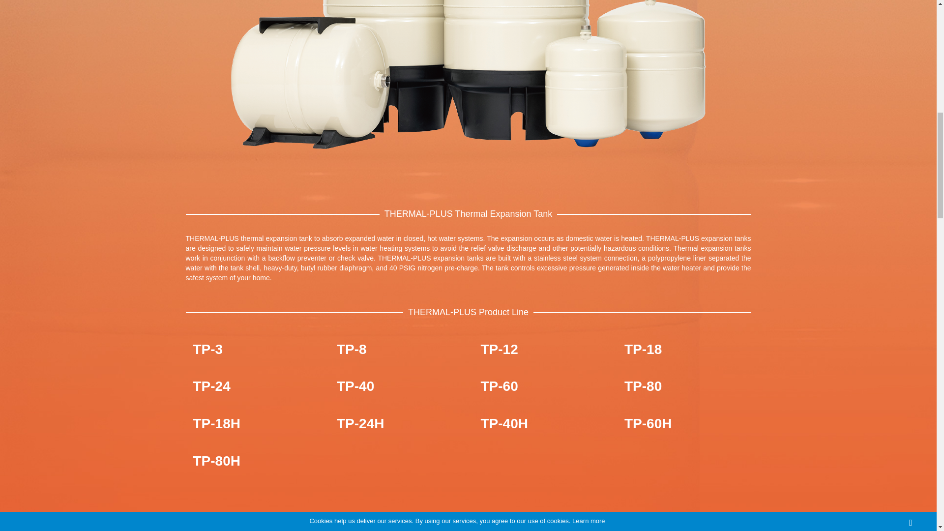 The width and height of the screenshot is (944, 531). What do you see at coordinates (540, 349) in the screenshot?
I see `TP-12` at bounding box center [540, 349].